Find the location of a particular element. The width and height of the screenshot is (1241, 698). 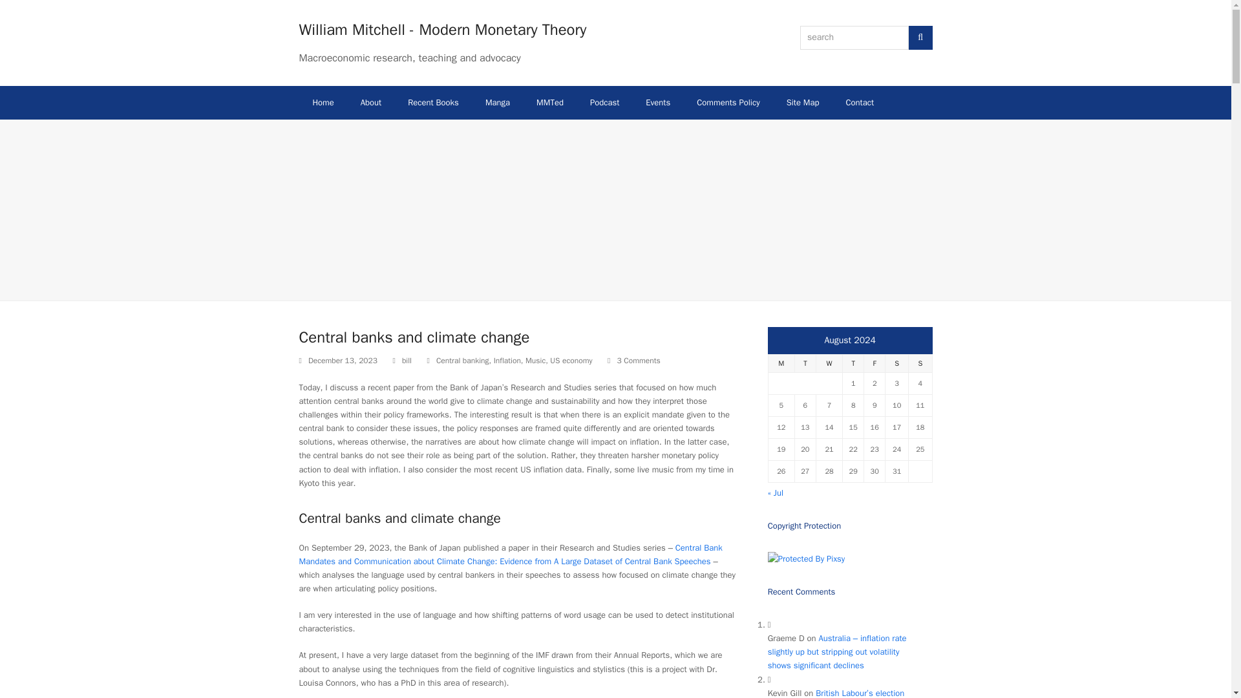

Posts by bill is located at coordinates (407, 360).